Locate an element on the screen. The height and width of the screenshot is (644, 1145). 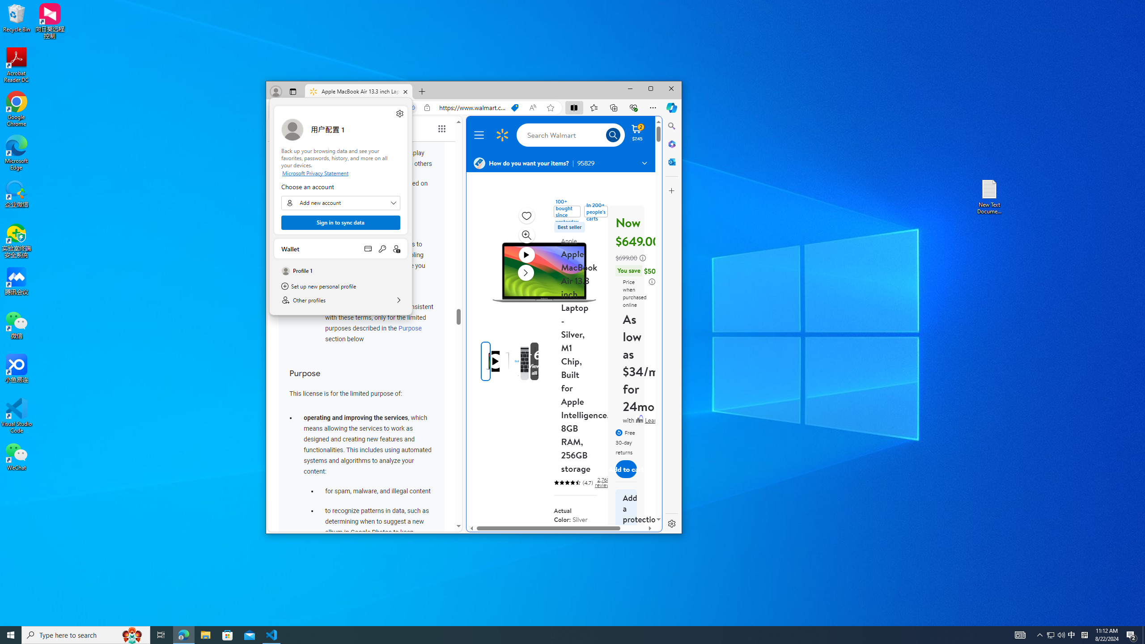
Open personal info is located at coordinates (396, 249).